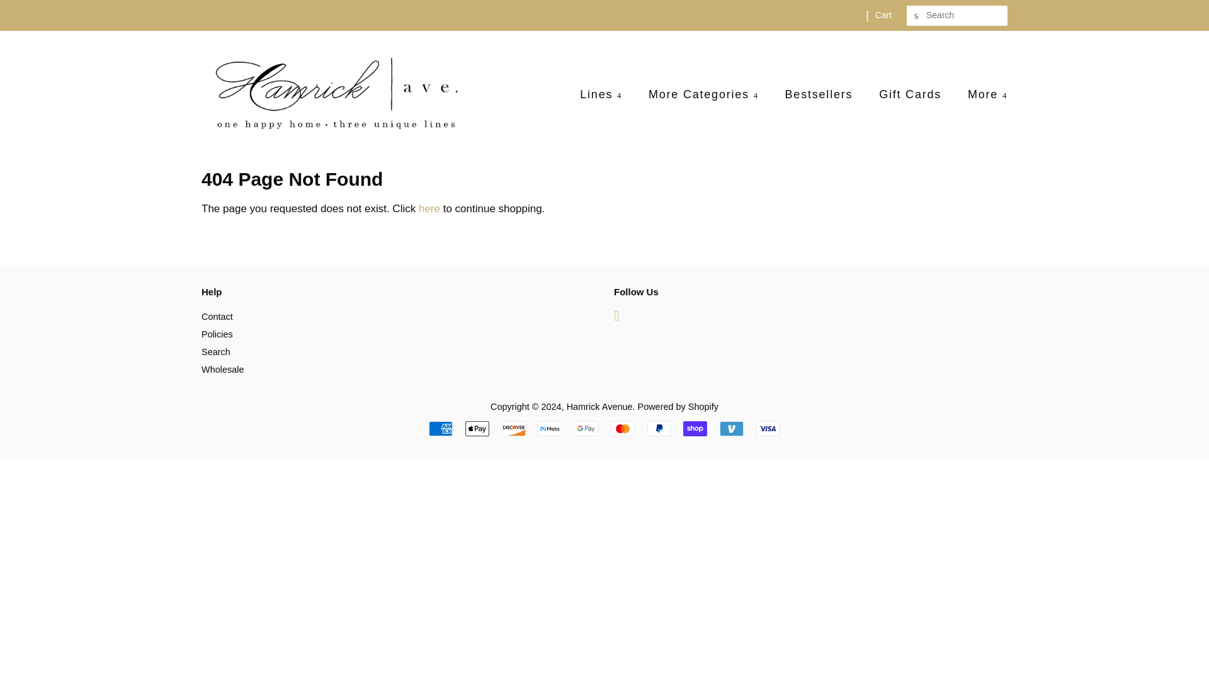 This screenshot has height=680, width=1209. I want to click on Cart, so click(883, 15).